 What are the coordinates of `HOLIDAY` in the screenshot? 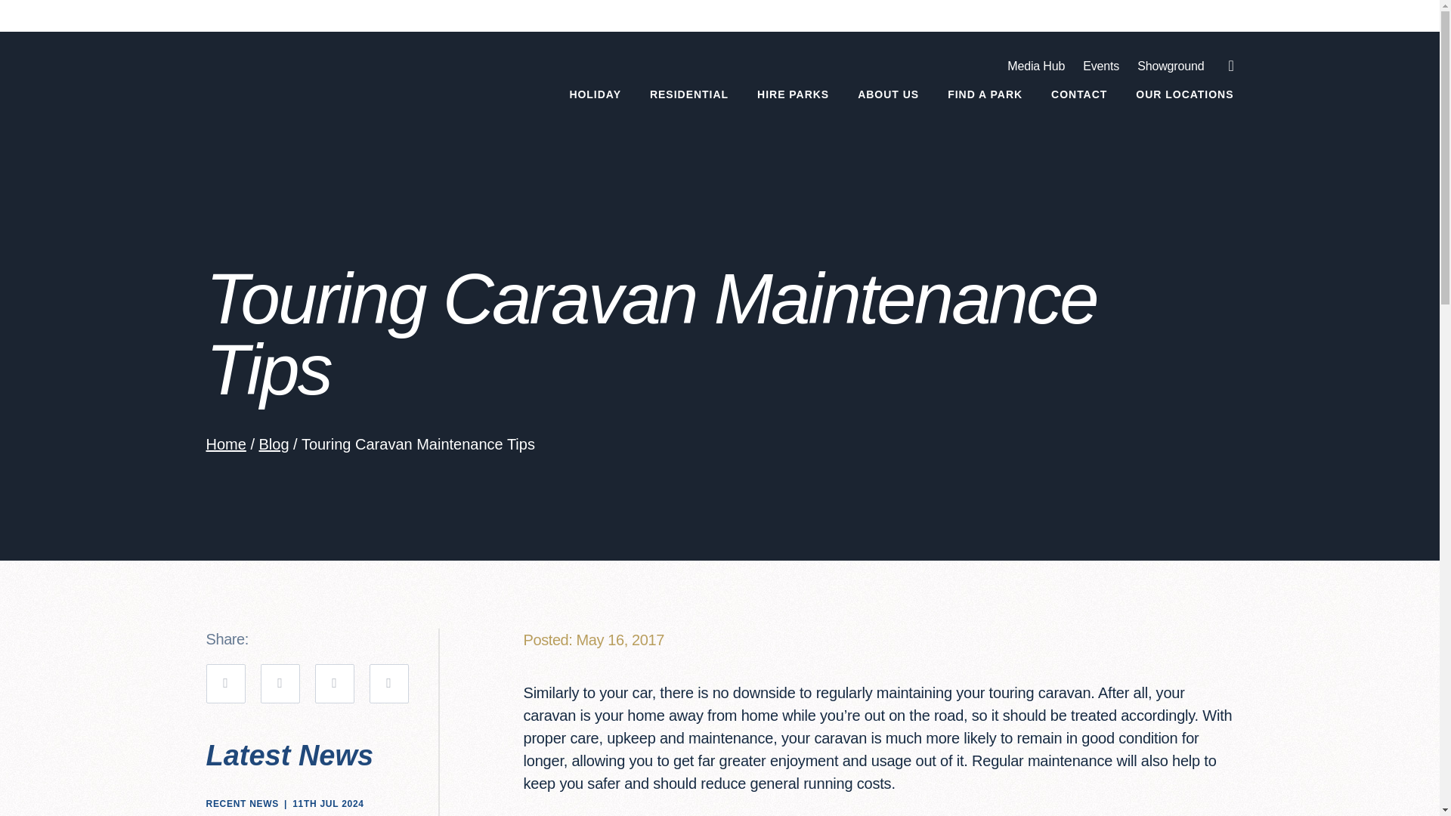 It's located at (594, 94).